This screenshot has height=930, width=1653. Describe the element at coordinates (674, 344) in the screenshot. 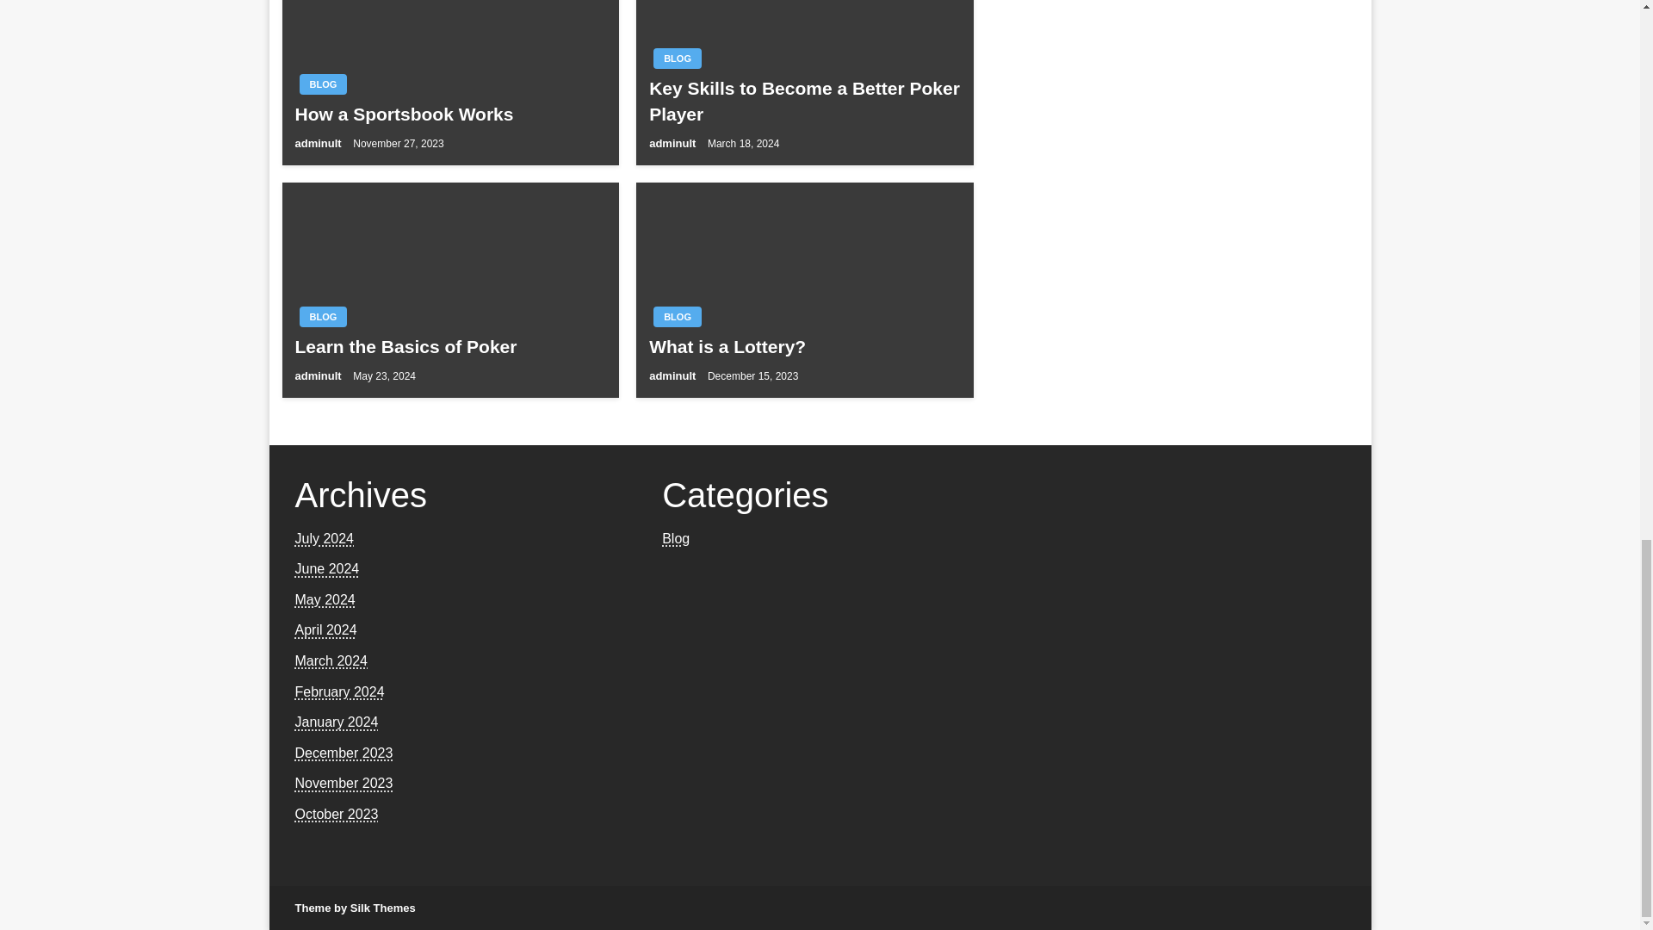

I see `adminult` at that location.